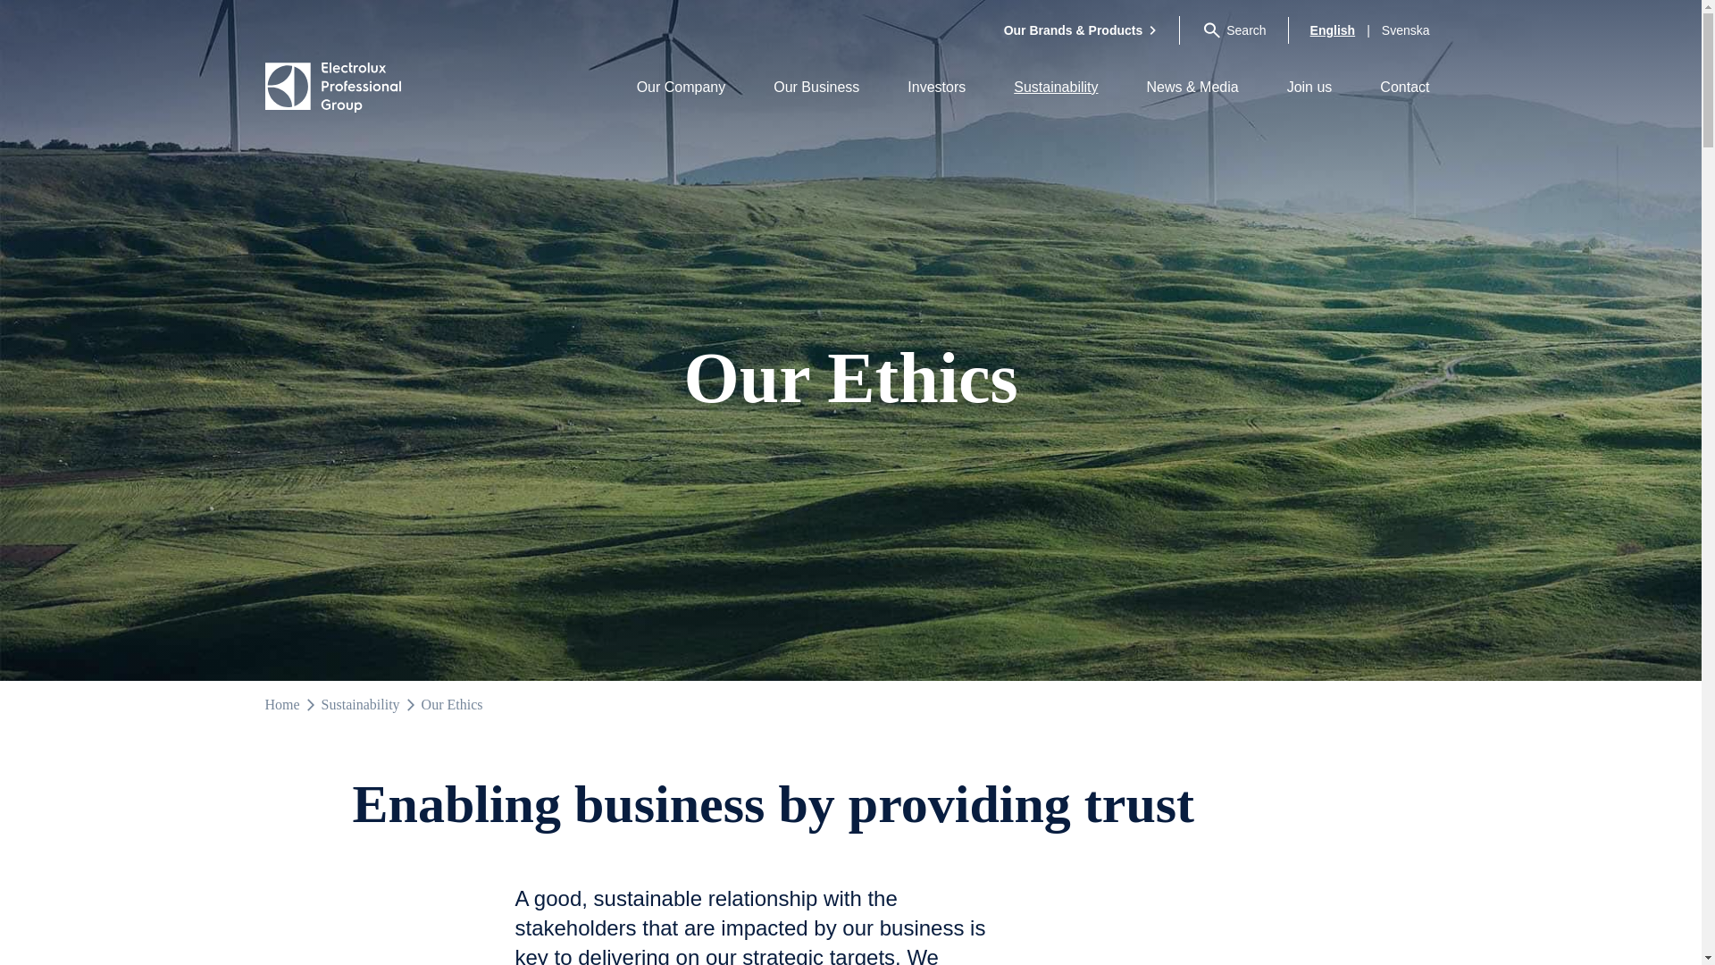 The height and width of the screenshot is (965, 1715). What do you see at coordinates (816, 87) in the screenshot?
I see `Our Business` at bounding box center [816, 87].